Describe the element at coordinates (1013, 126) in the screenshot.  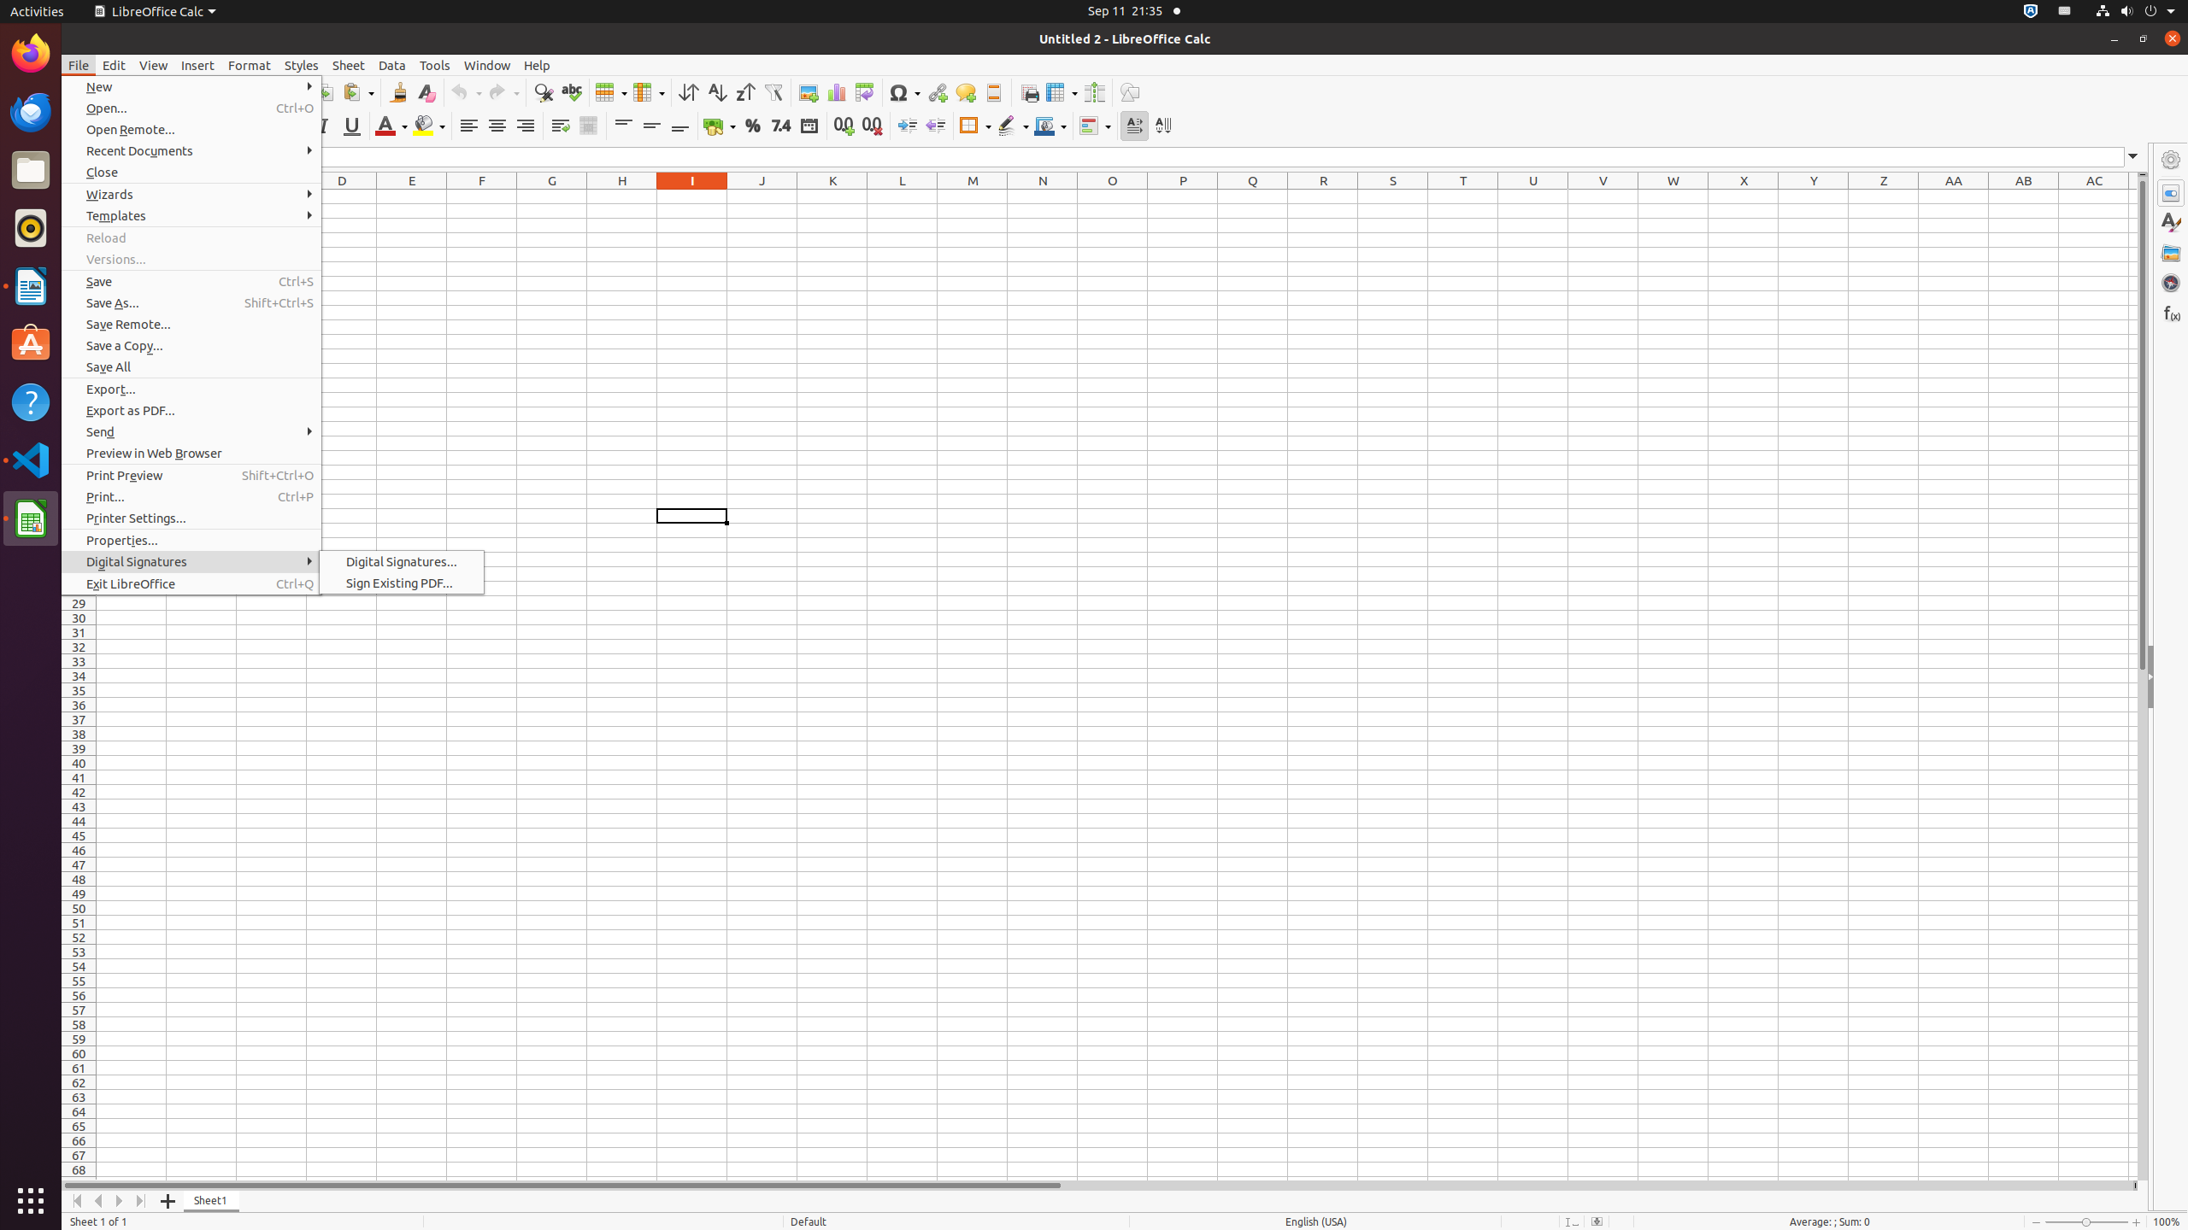
I see `Border Style` at that location.